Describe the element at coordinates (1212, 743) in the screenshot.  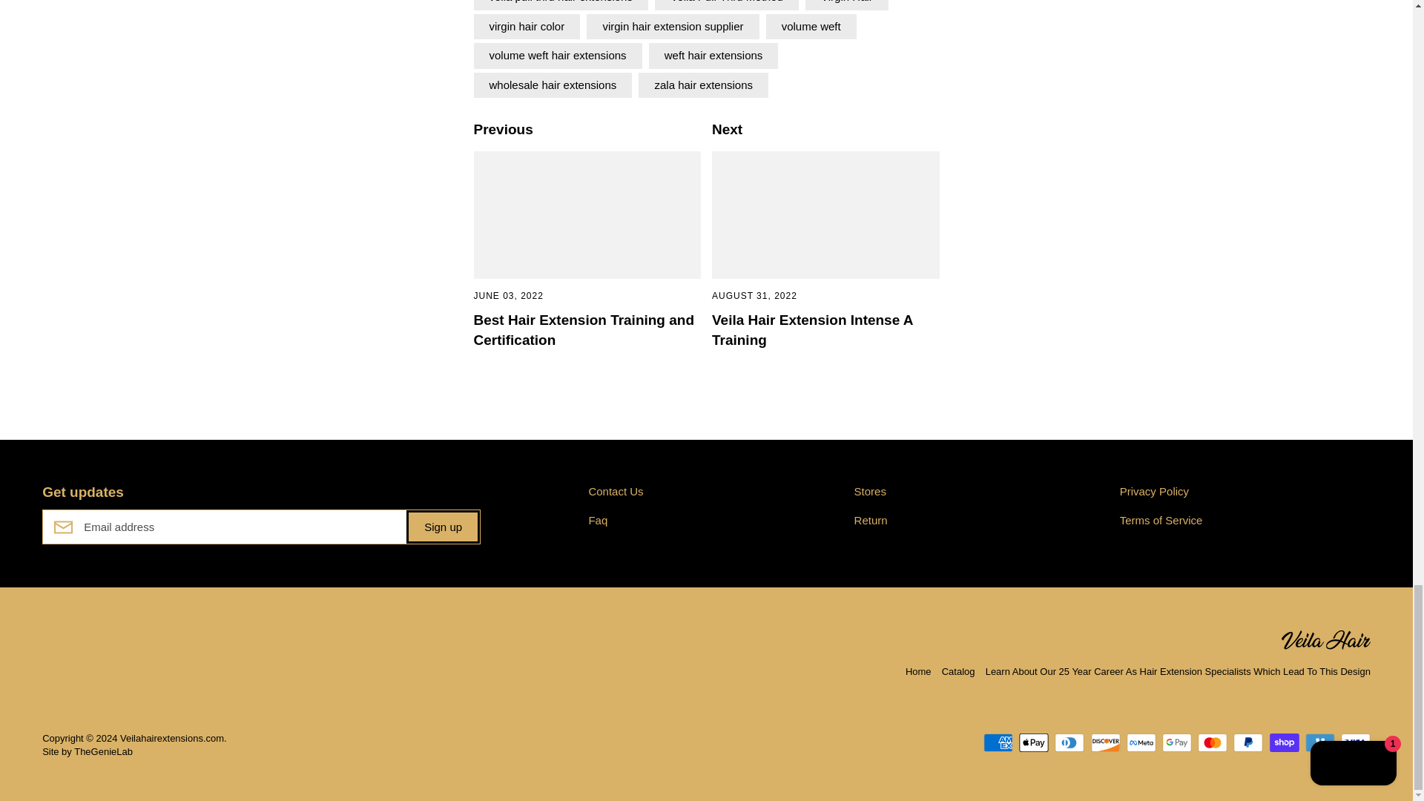
I see `Mastercard` at that location.